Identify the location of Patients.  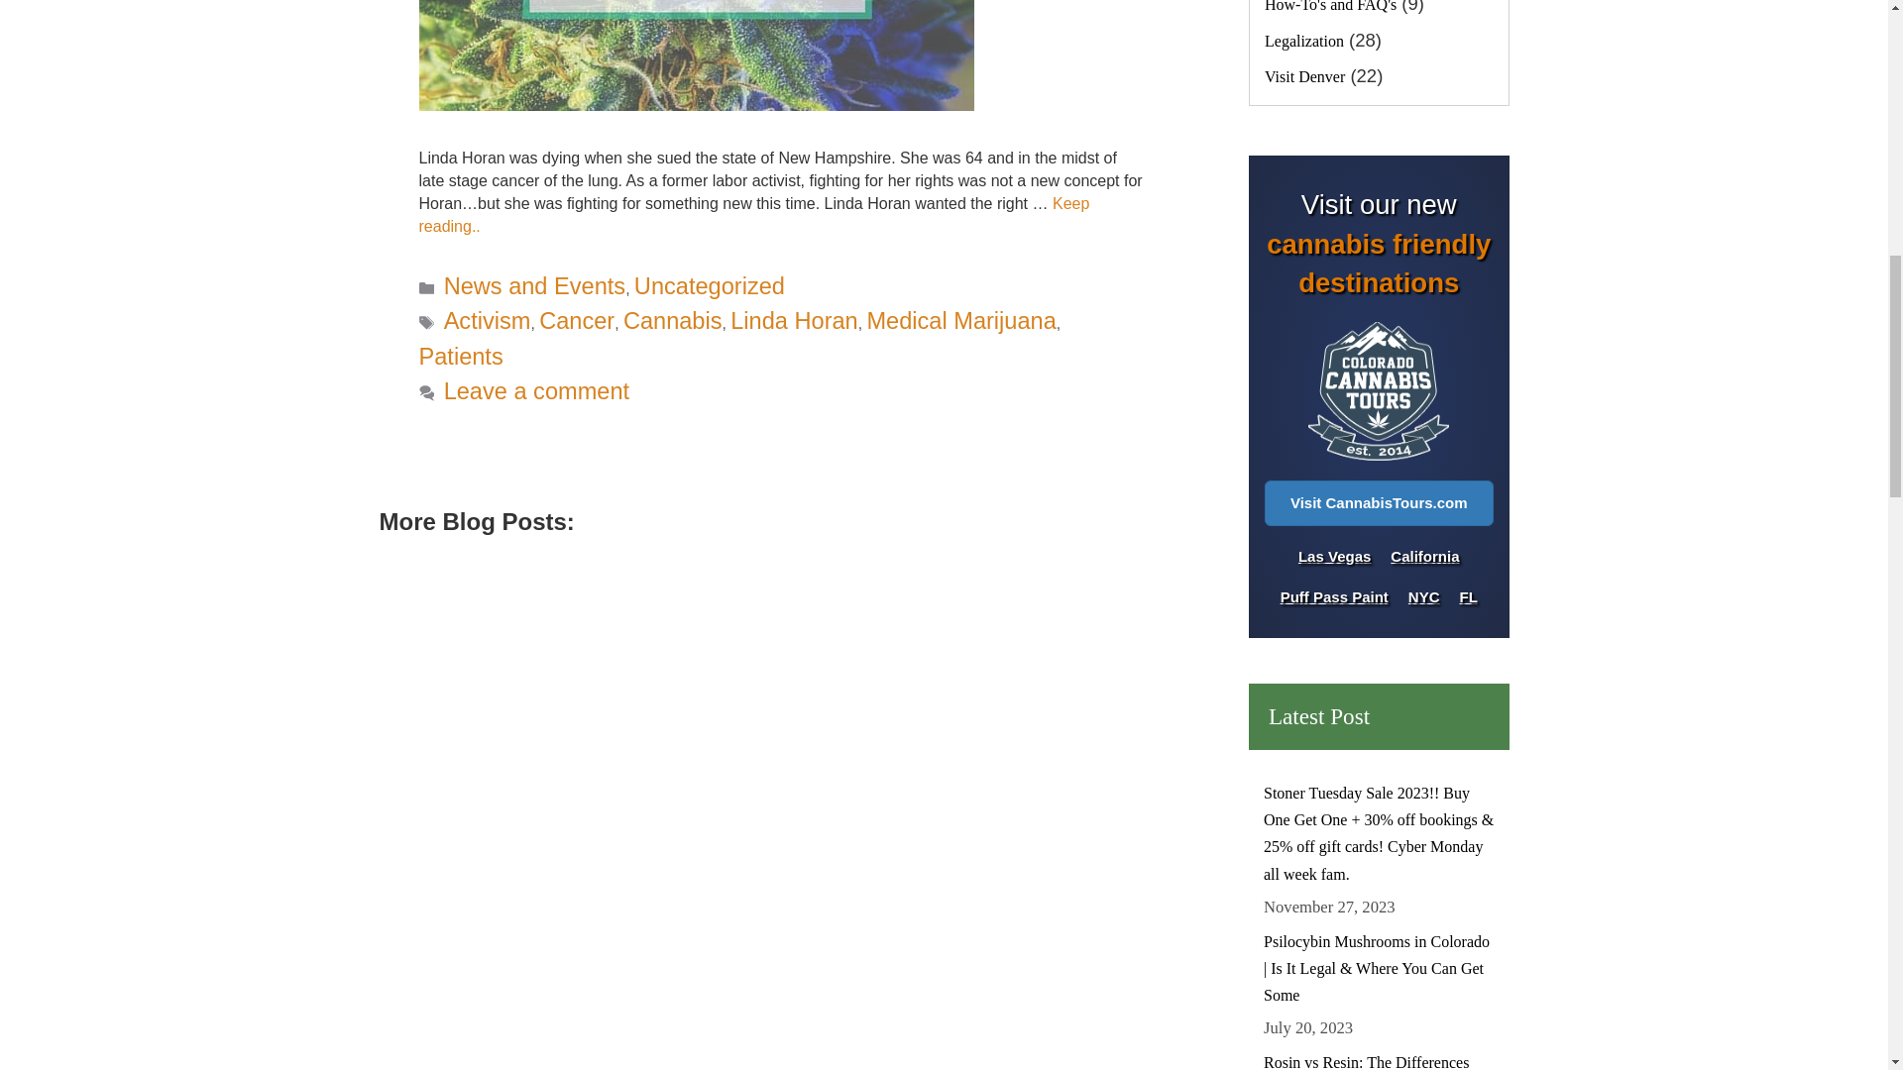
(460, 356).